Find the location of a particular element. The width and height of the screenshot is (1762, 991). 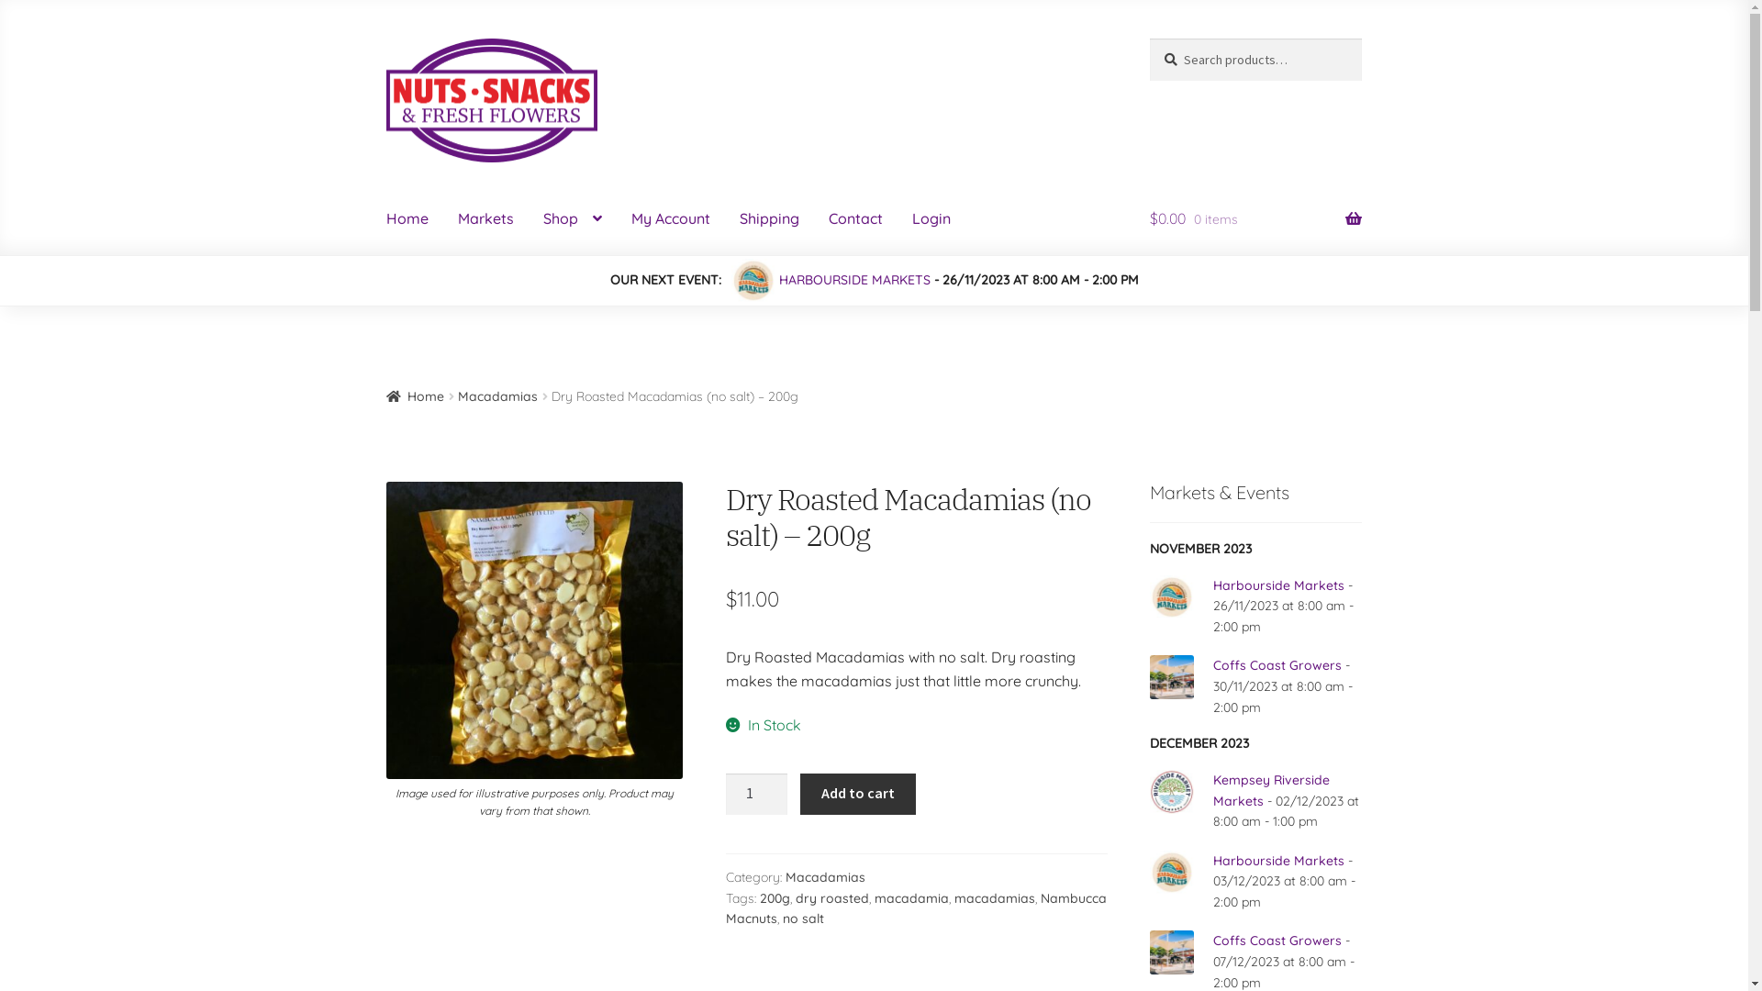

Harbourside Markets 1 is located at coordinates (753, 281).